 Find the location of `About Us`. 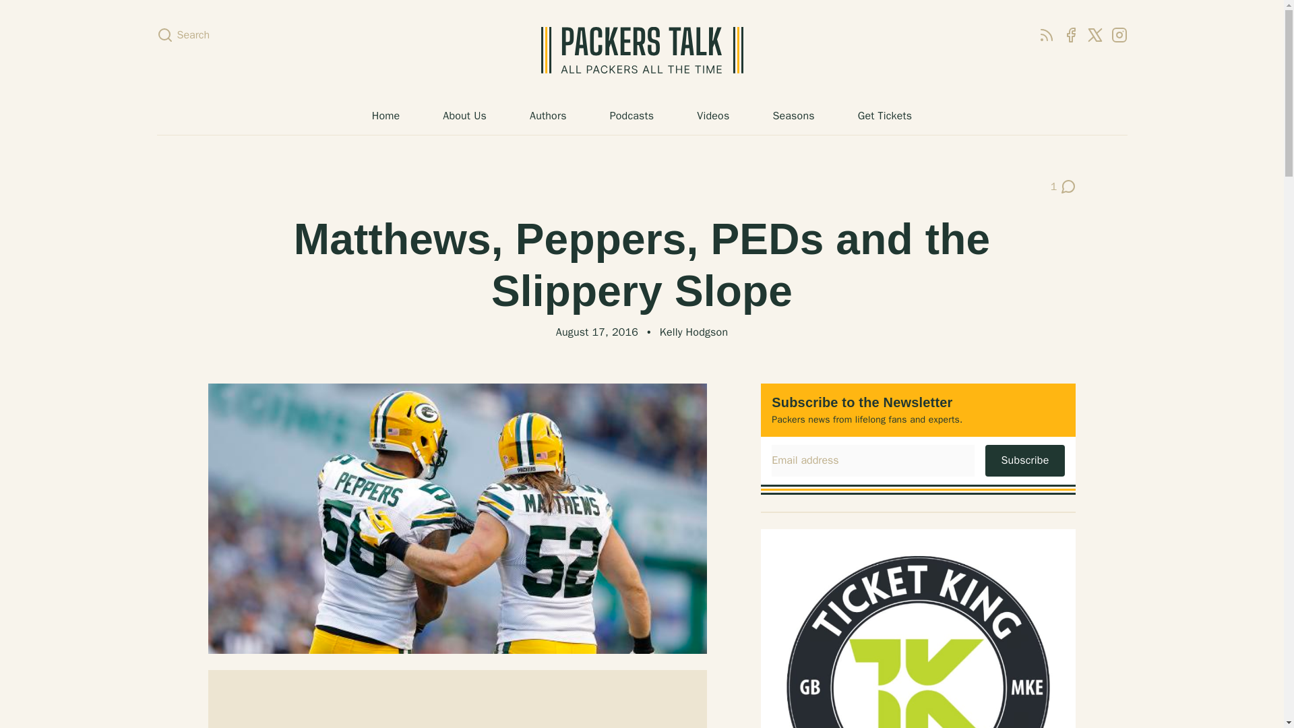

About Us is located at coordinates (464, 115).